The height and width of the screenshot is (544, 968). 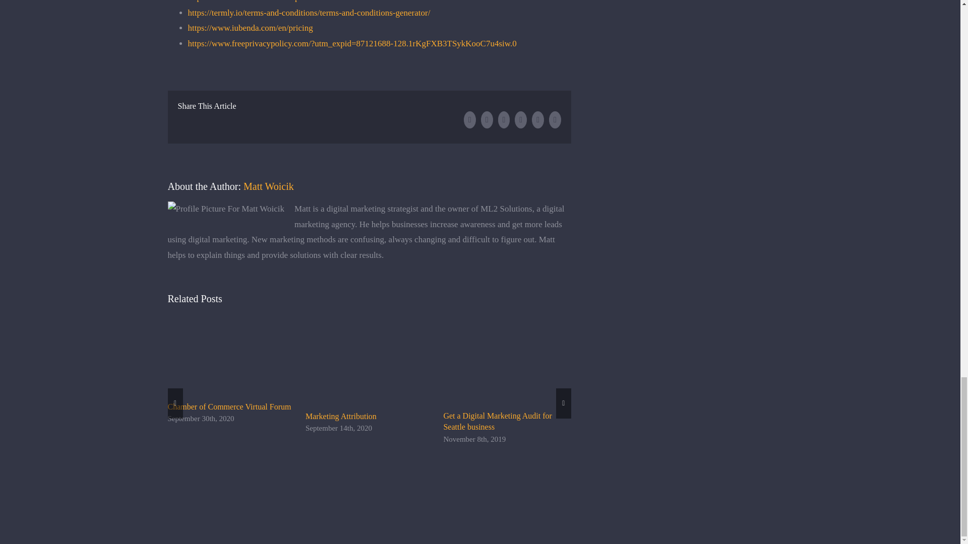 I want to click on Get a Digital Marketing Audit for Seattle business, so click(x=497, y=421).